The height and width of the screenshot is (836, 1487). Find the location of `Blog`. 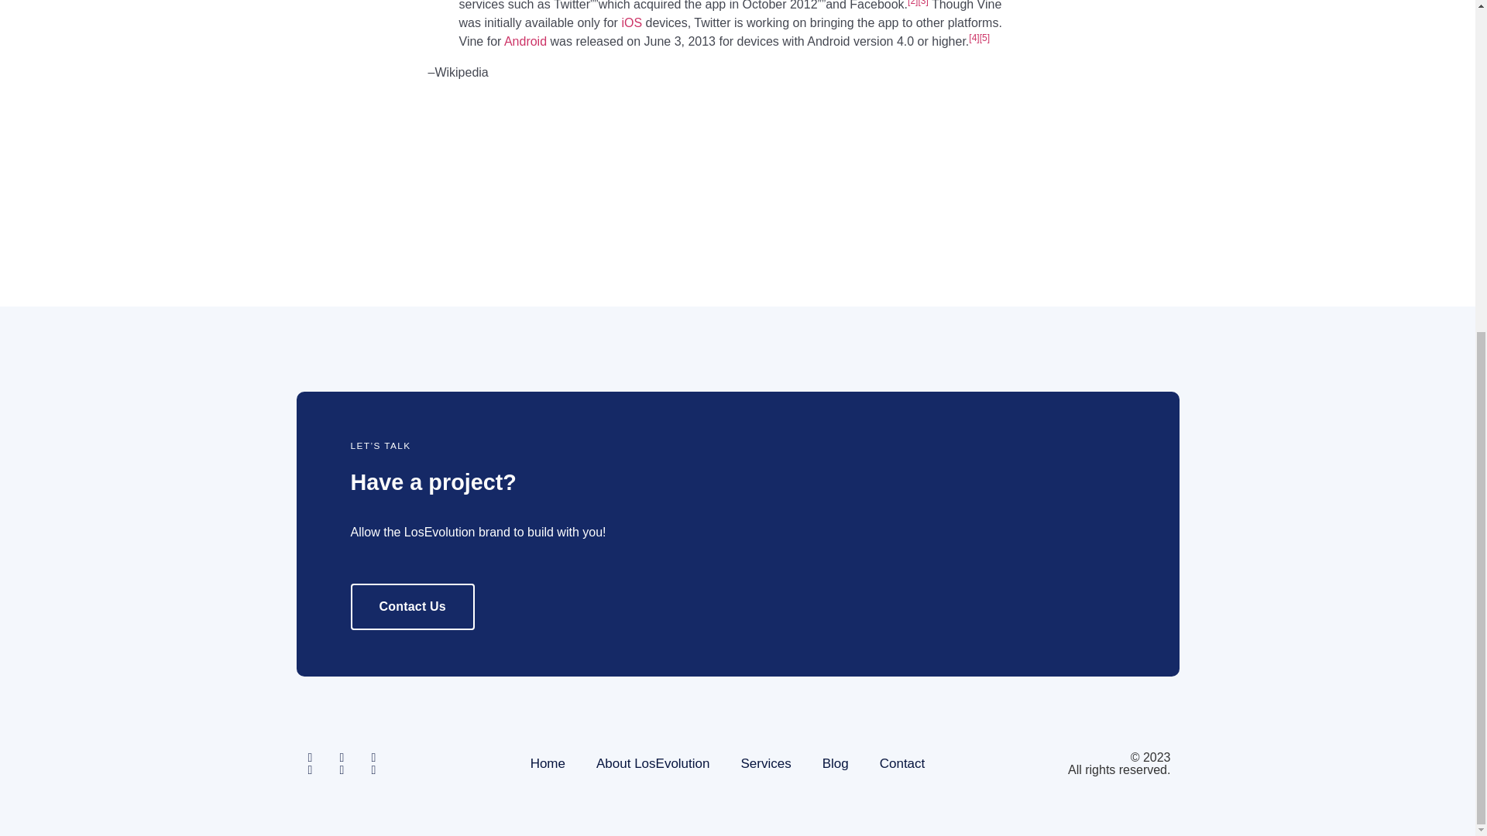

Blog is located at coordinates (835, 763).